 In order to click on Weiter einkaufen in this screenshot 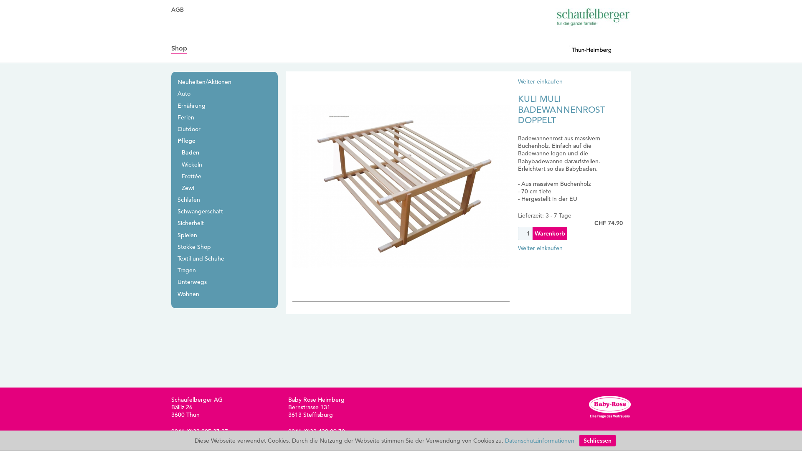, I will do `click(541, 248)`.